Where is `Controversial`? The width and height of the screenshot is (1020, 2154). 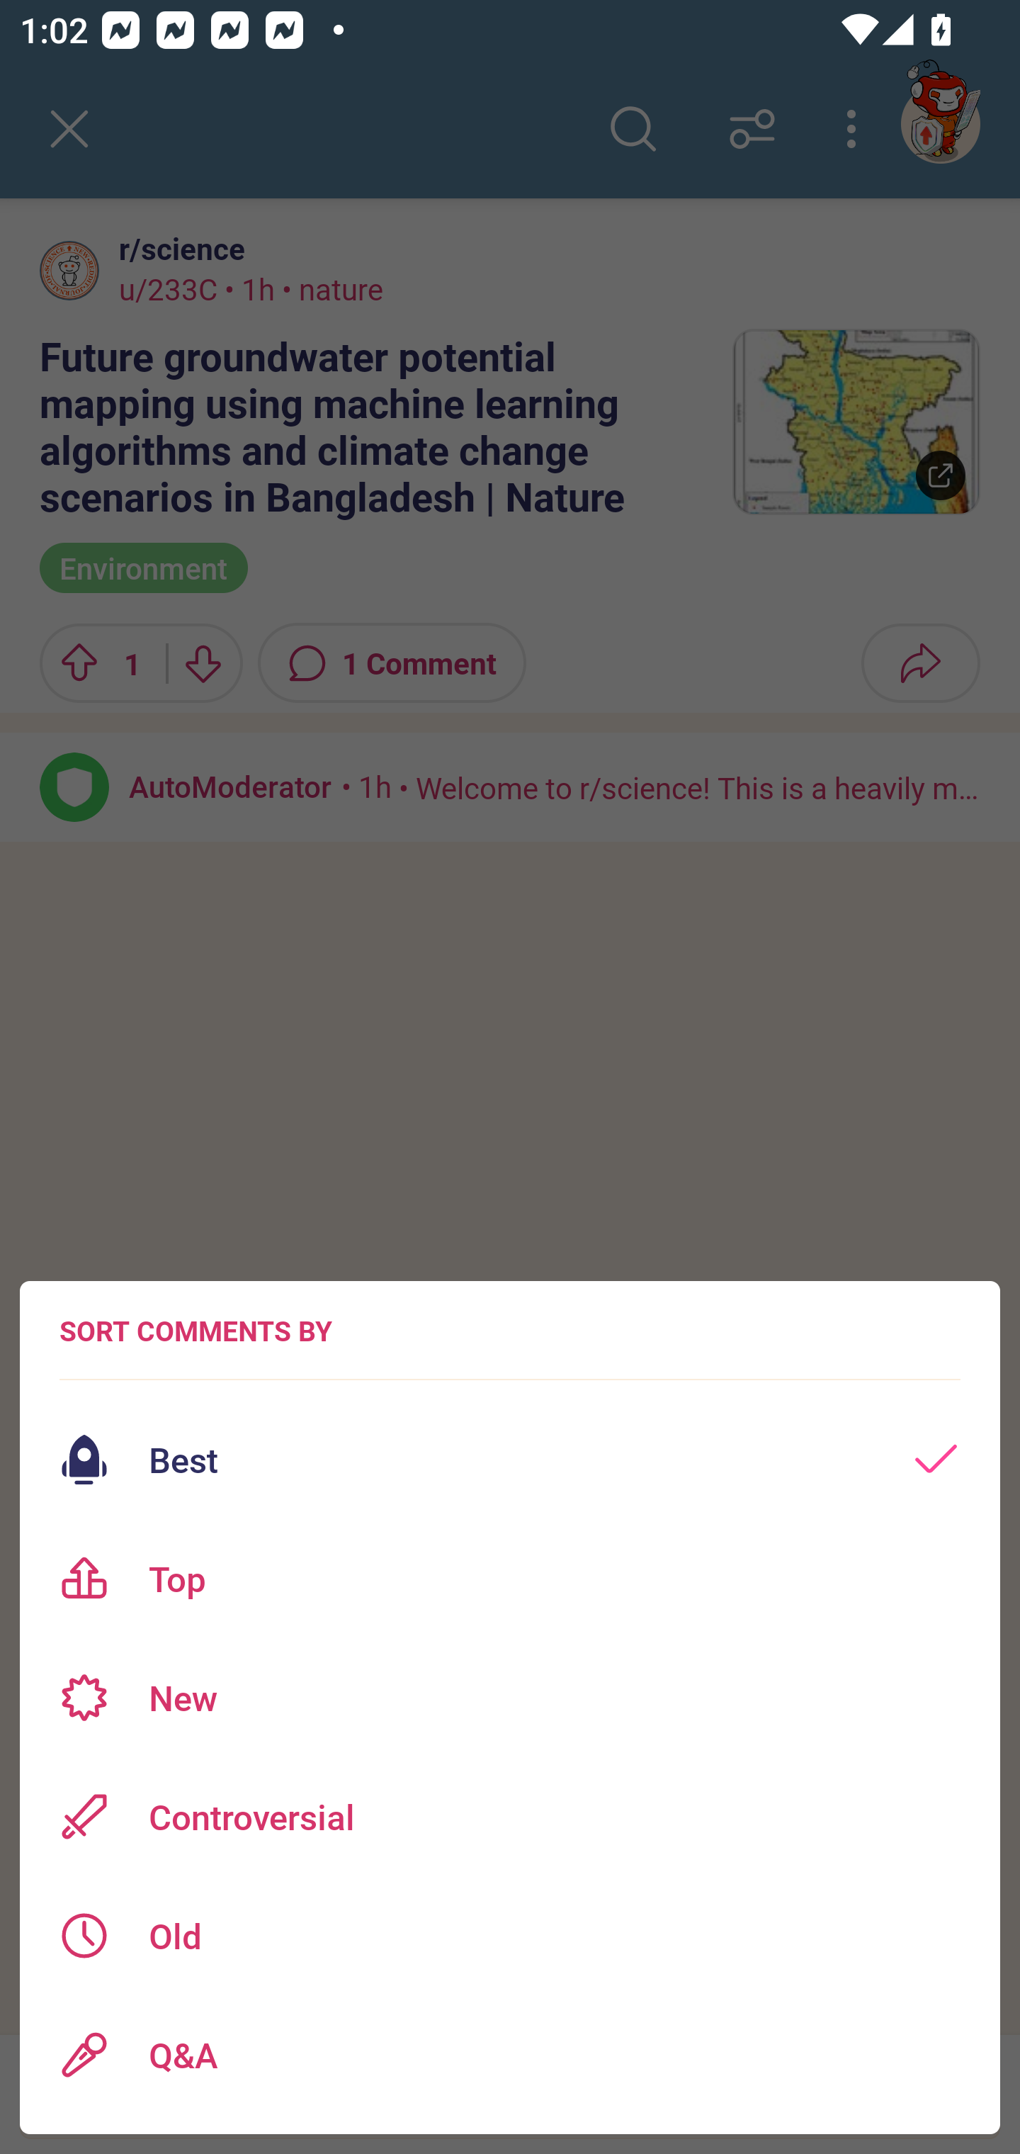 Controversial is located at coordinates (510, 1817).